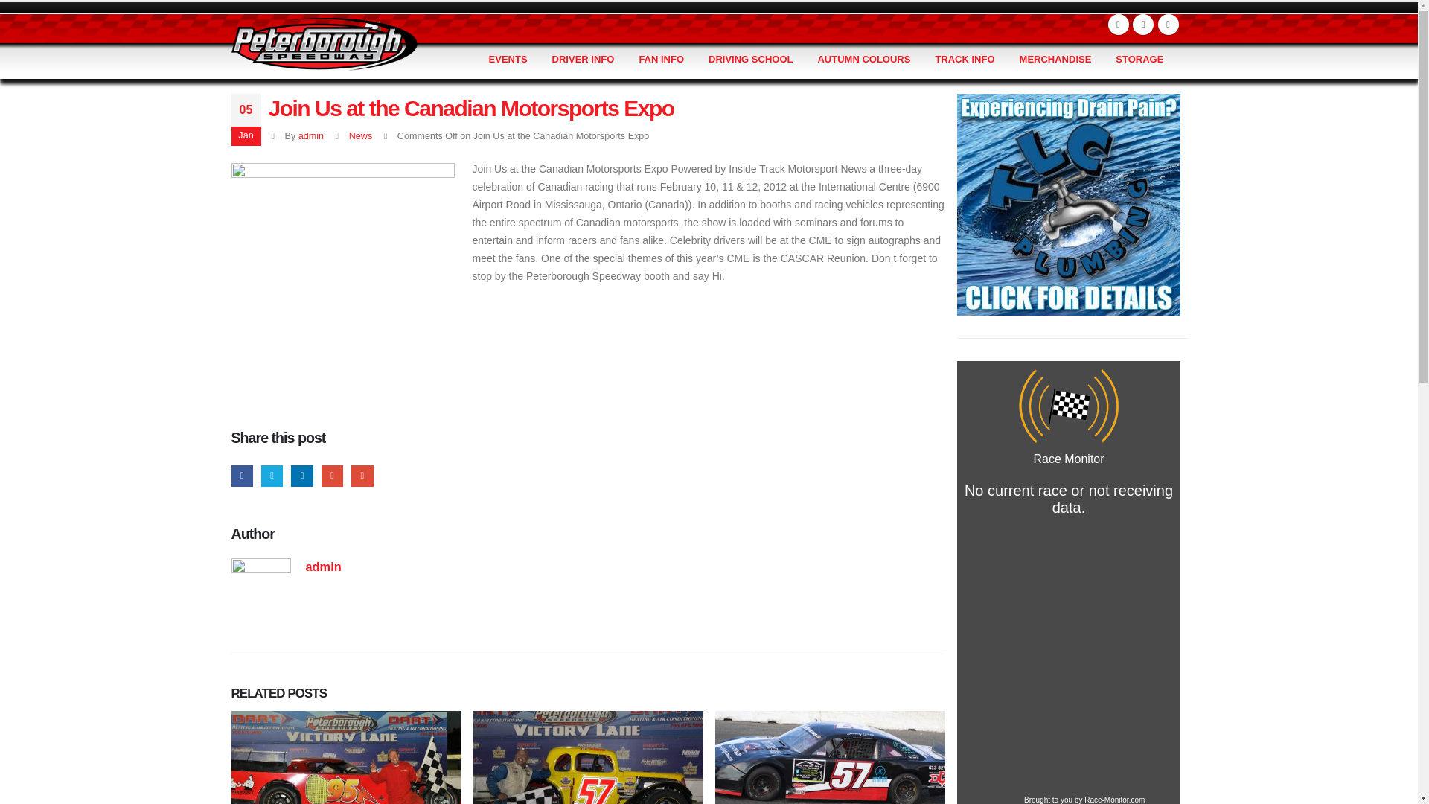  What do you see at coordinates (1143, 25) in the screenshot?
I see `Youtube` at bounding box center [1143, 25].